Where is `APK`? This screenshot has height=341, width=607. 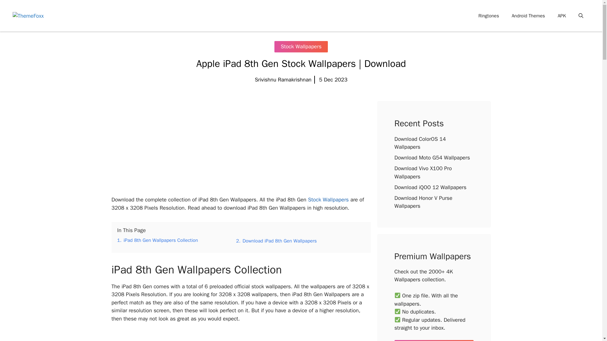
APK is located at coordinates (561, 16).